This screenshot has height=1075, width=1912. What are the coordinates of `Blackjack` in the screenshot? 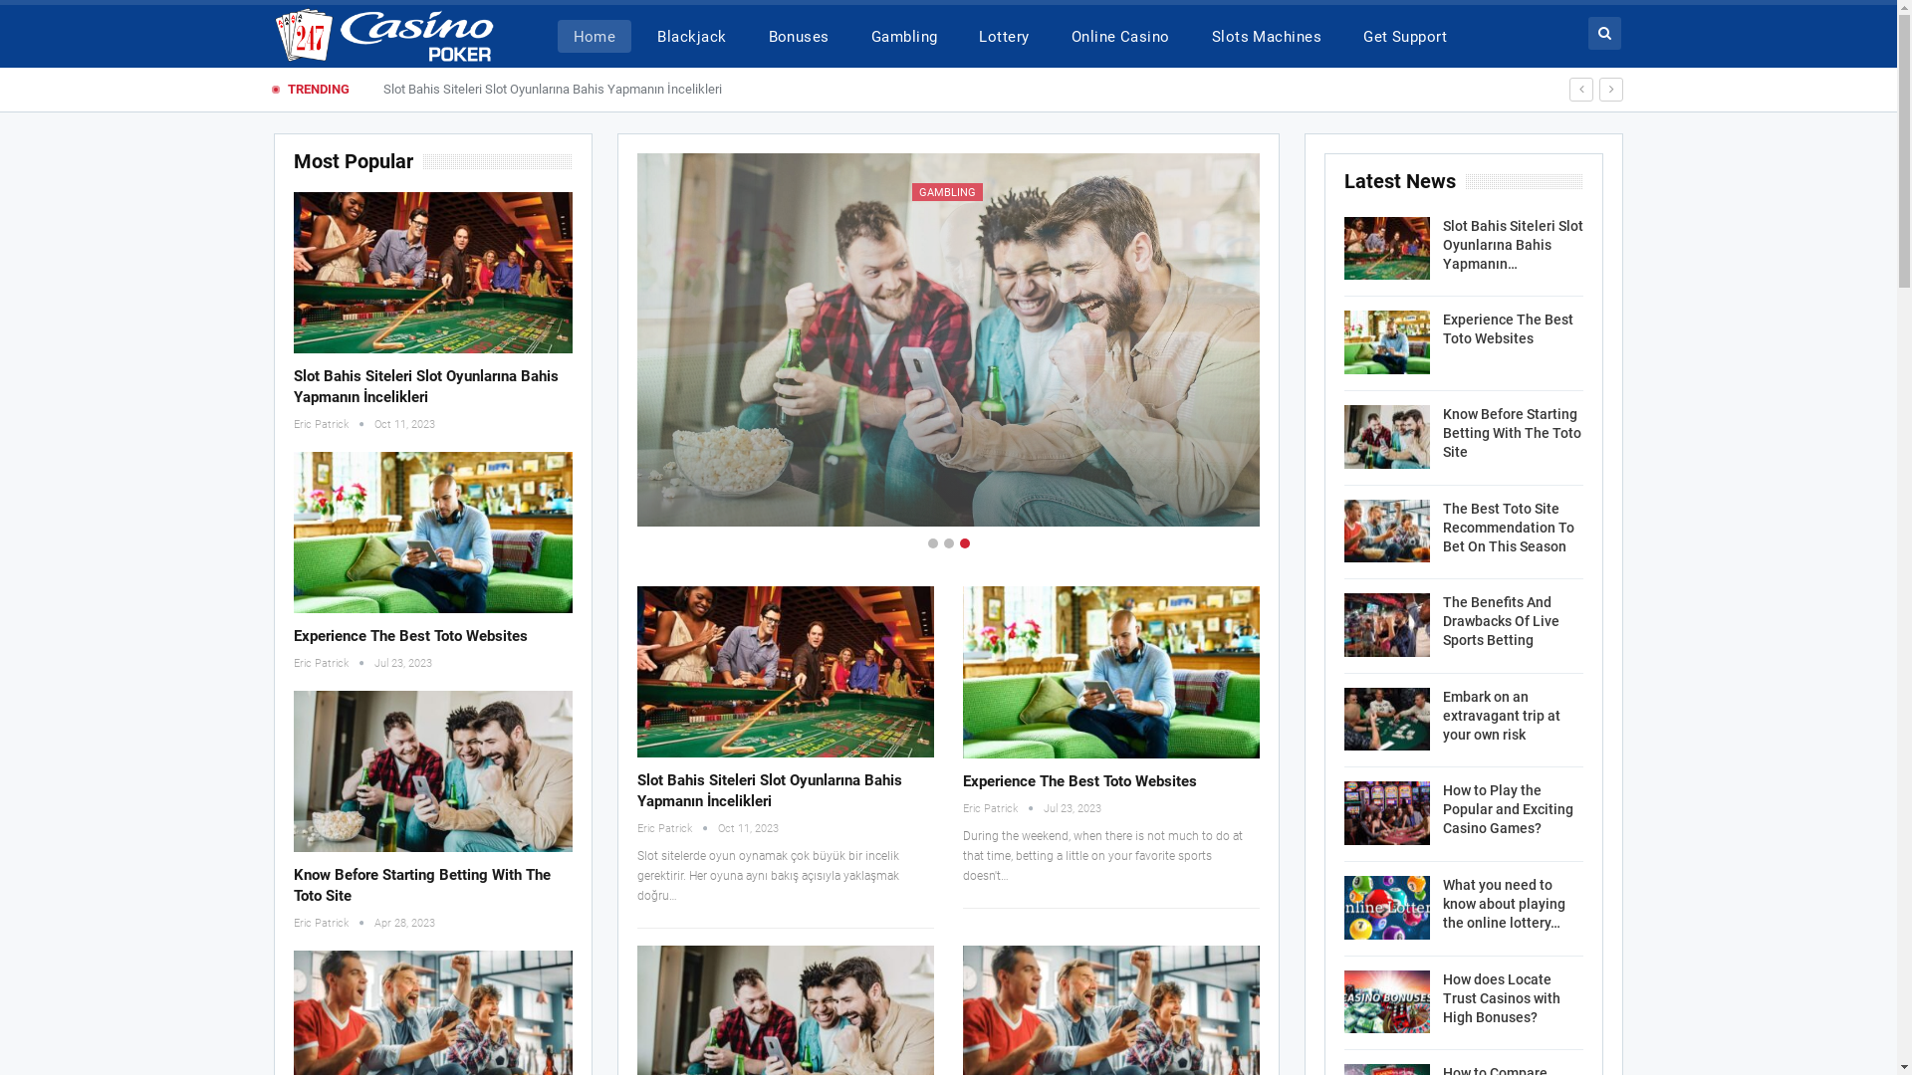 It's located at (691, 36).